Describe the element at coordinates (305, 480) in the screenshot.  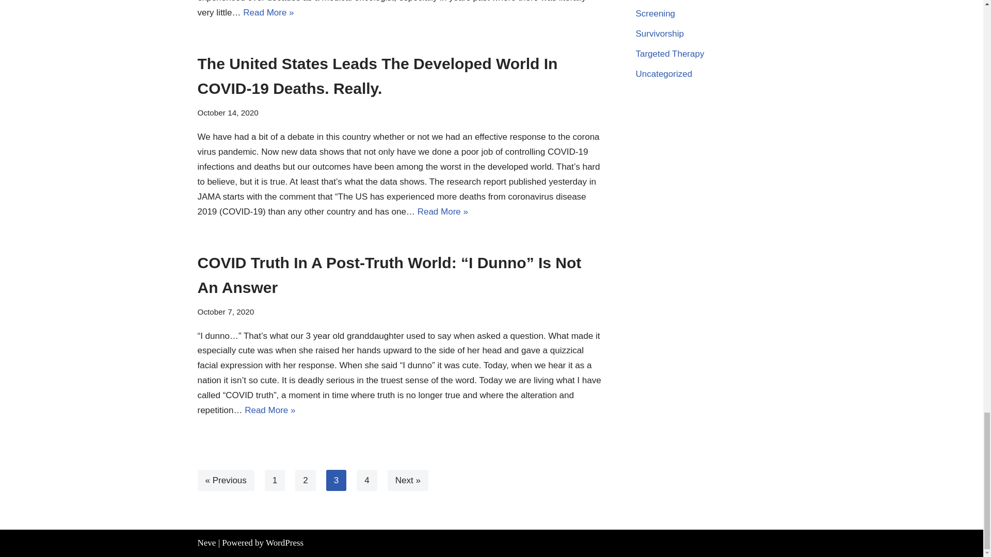
I see `2` at that location.